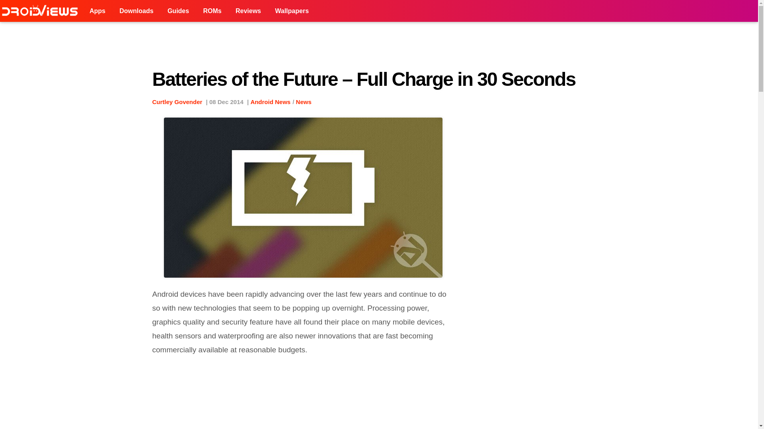 This screenshot has height=429, width=764. What do you see at coordinates (41, 11) in the screenshot?
I see `DroidViews` at bounding box center [41, 11].